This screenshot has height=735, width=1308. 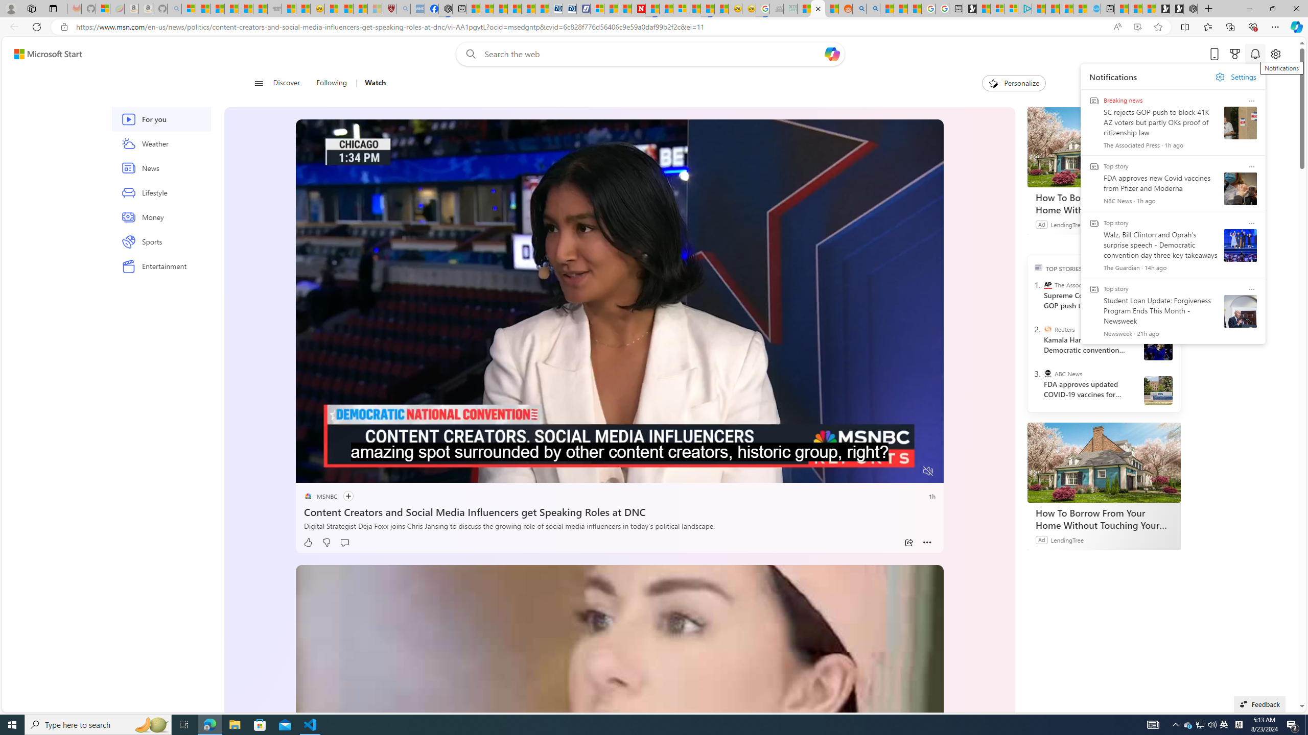 What do you see at coordinates (468, 54) in the screenshot?
I see `Web search` at bounding box center [468, 54].